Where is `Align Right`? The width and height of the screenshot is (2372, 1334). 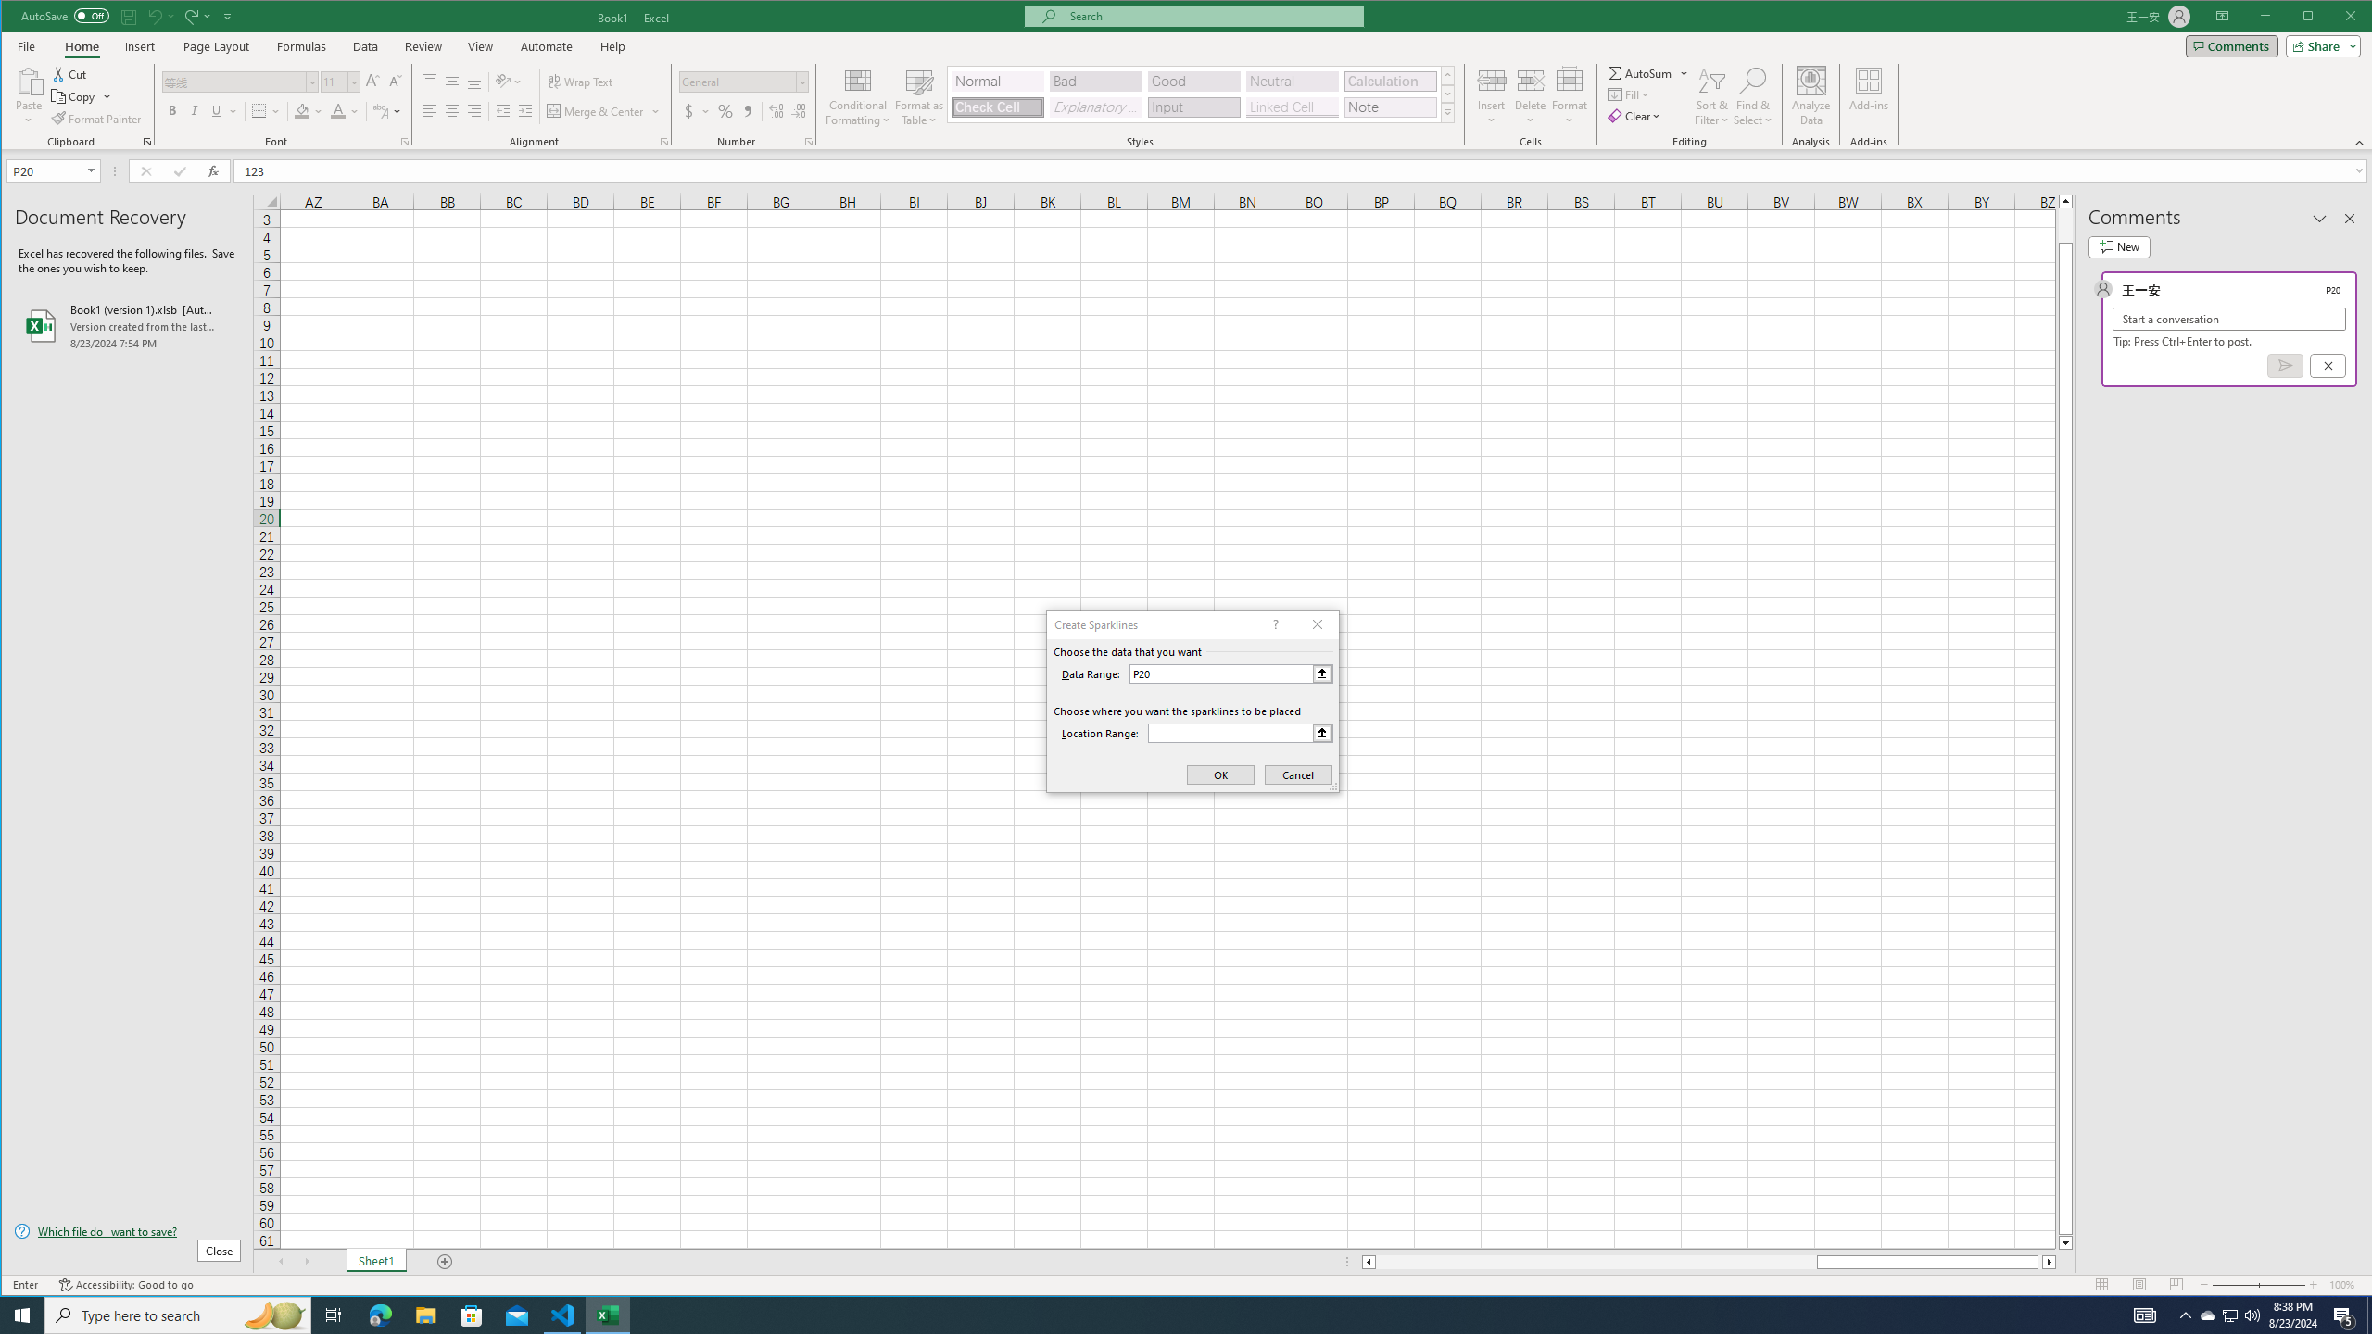 Align Right is located at coordinates (474, 111).